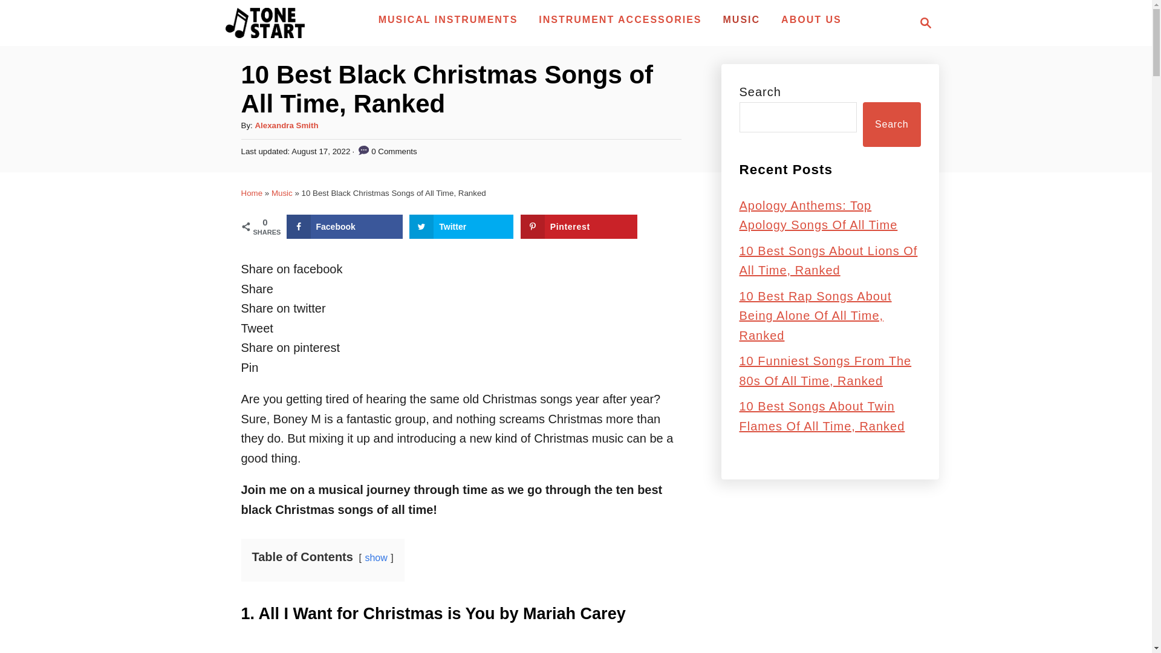 The image size is (1161, 653). Describe the element at coordinates (286, 125) in the screenshot. I see `Alexandra Smith` at that location.